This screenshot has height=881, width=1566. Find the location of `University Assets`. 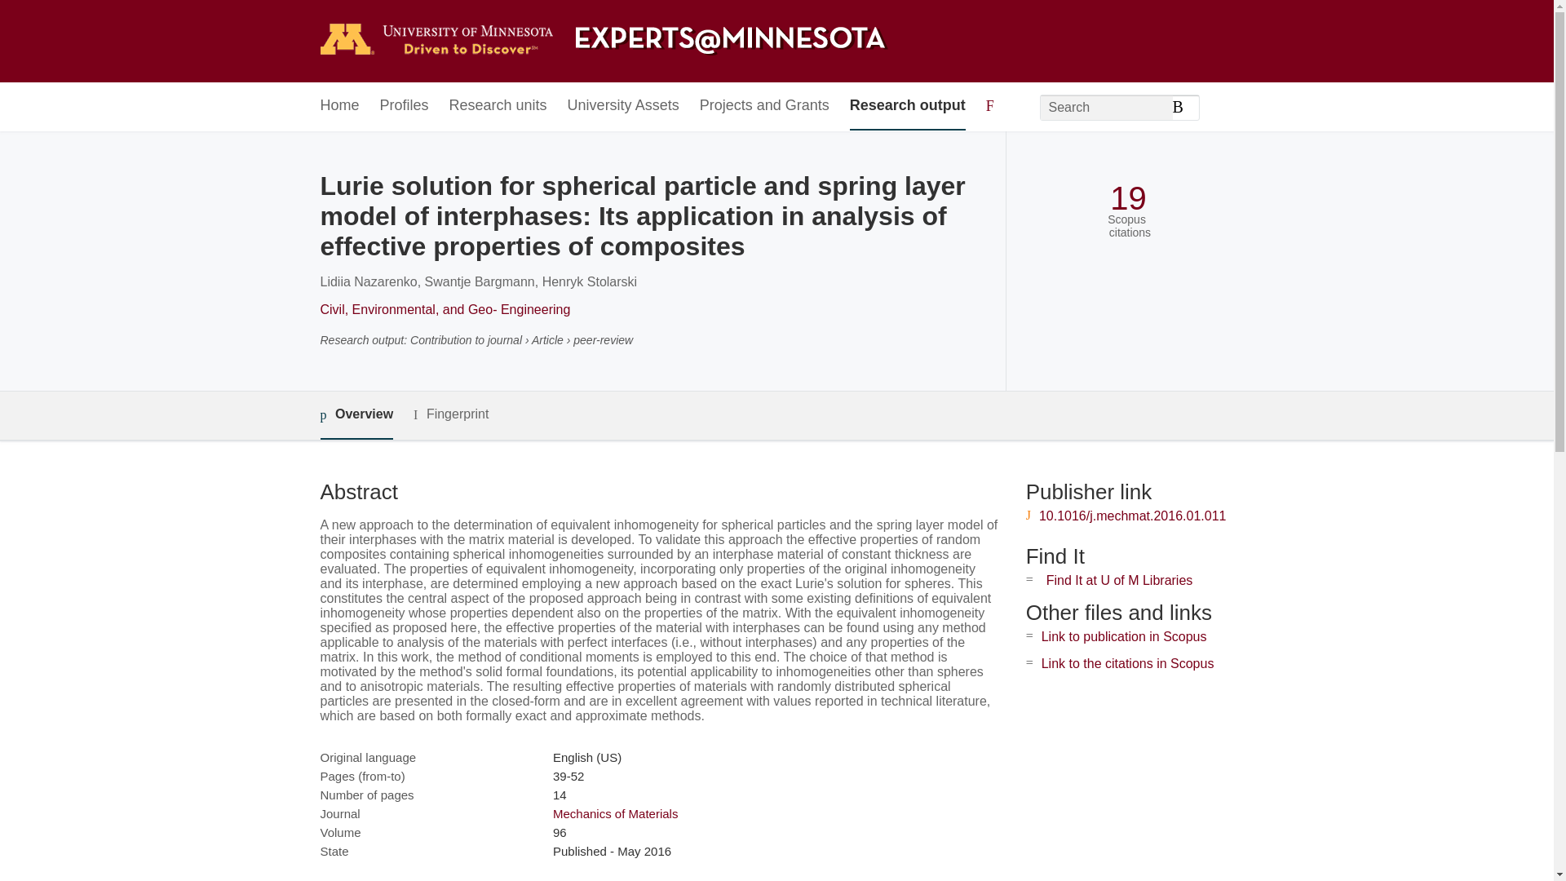

University Assets is located at coordinates (623, 106).